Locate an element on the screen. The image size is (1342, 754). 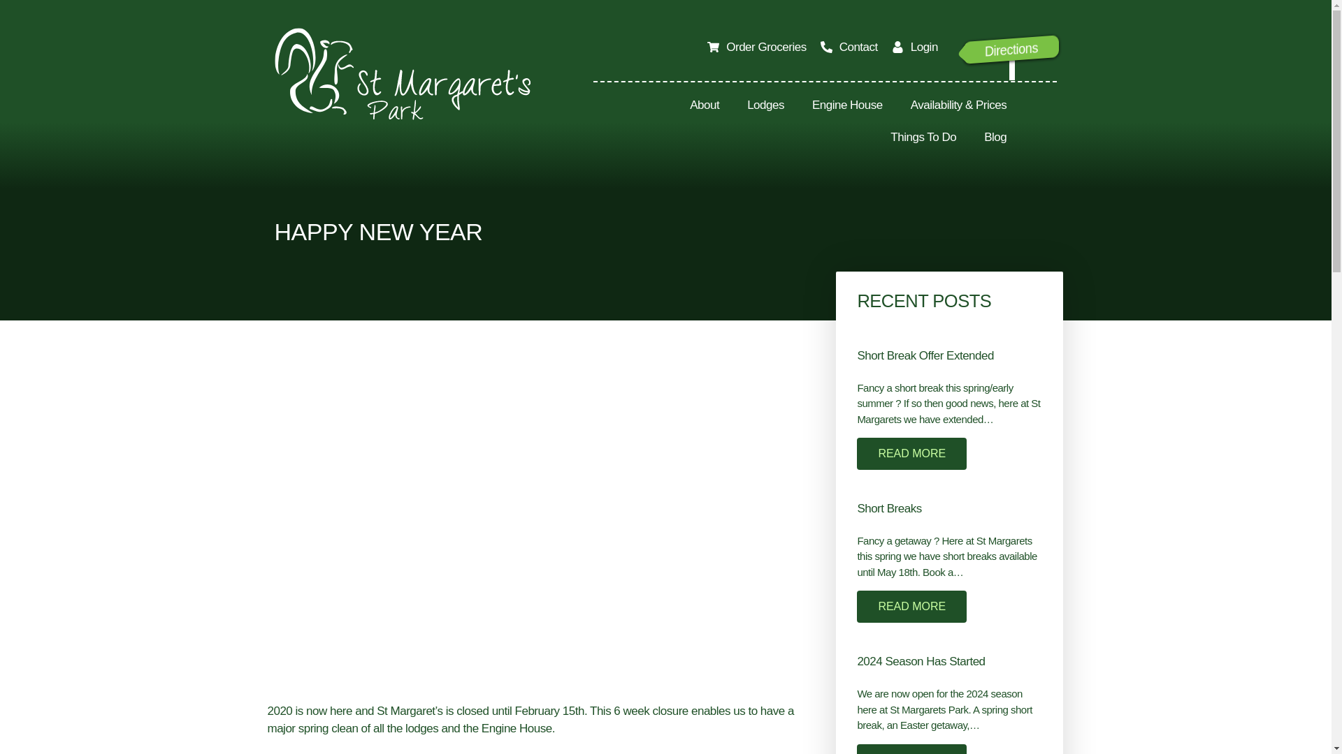
Login is located at coordinates (915, 47).